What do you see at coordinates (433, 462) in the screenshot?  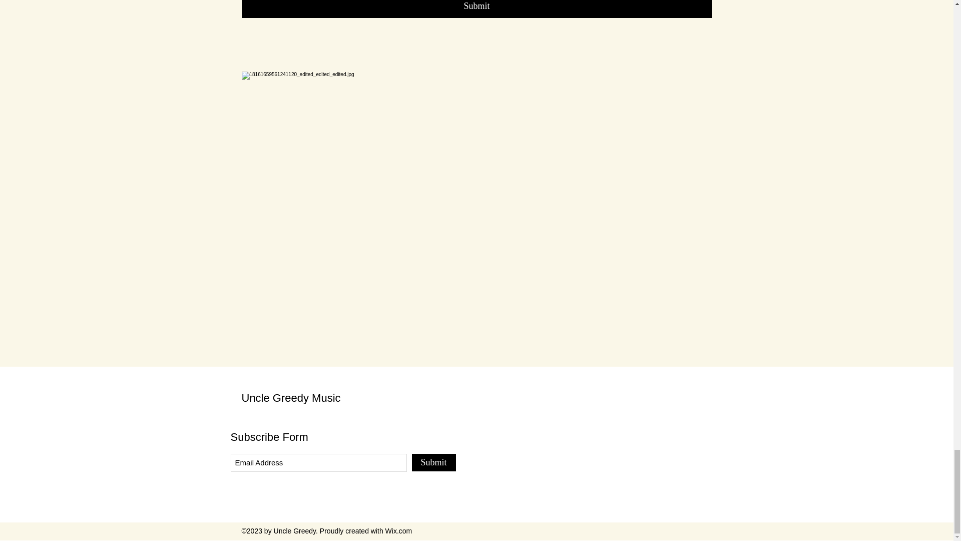 I see `Submit` at bounding box center [433, 462].